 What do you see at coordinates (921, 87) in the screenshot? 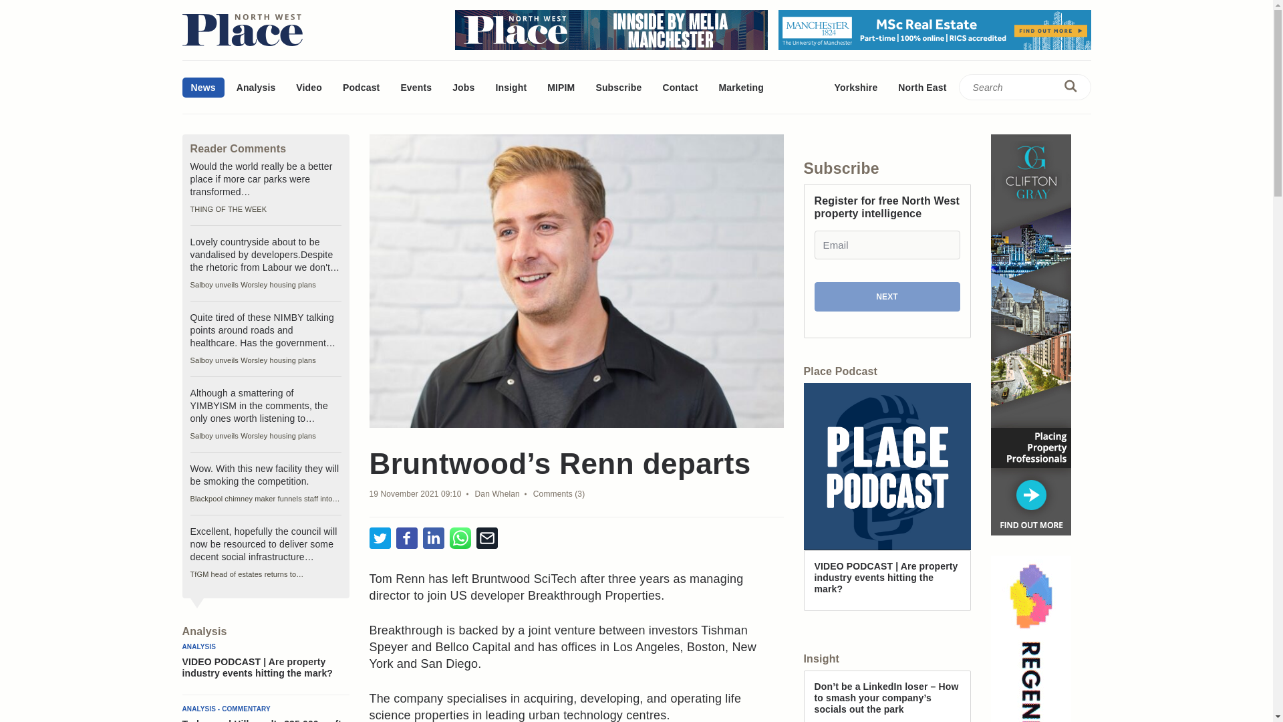
I see `North East` at bounding box center [921, 87].